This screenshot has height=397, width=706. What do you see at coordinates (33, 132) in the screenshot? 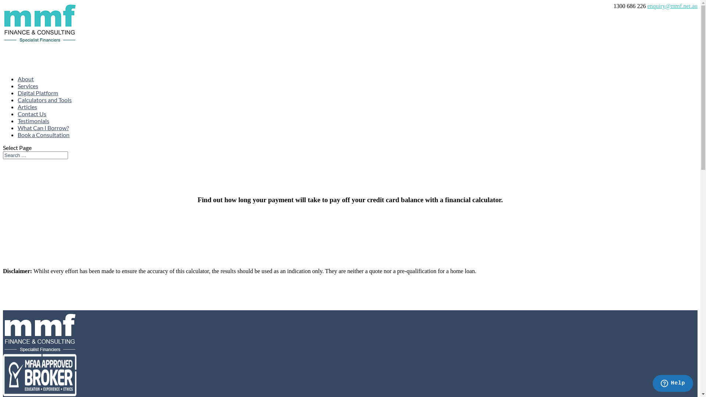
I see `Testimonials` at bounding box center [33, 132].